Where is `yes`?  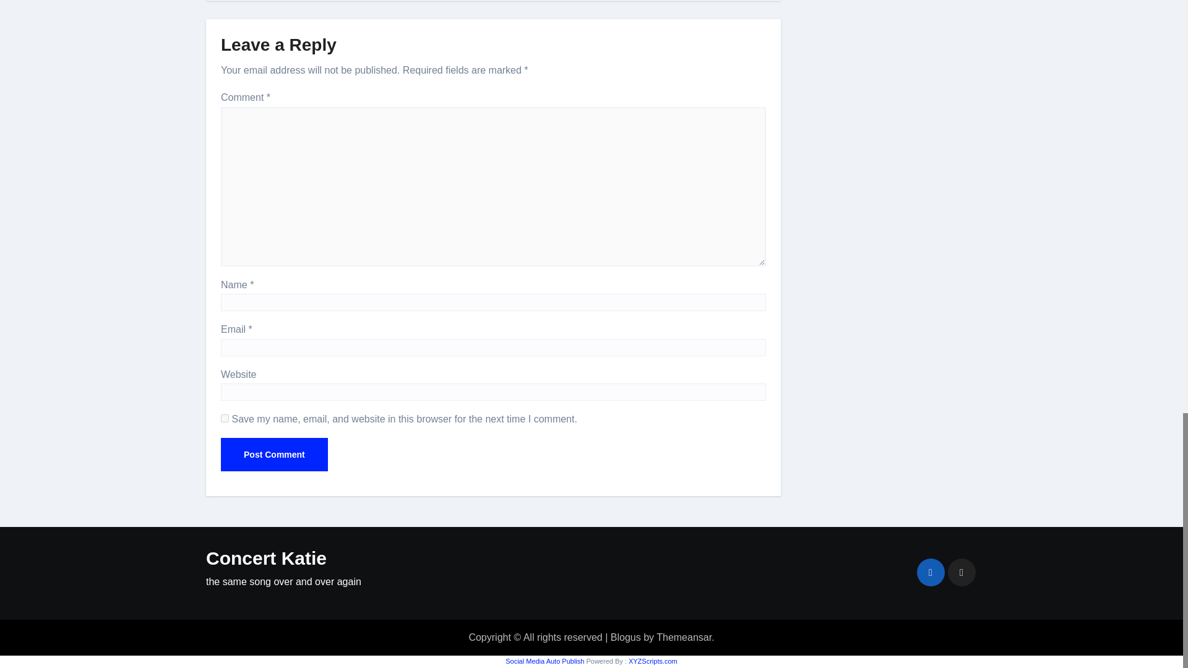
yes is located at coordinates (225, 418).